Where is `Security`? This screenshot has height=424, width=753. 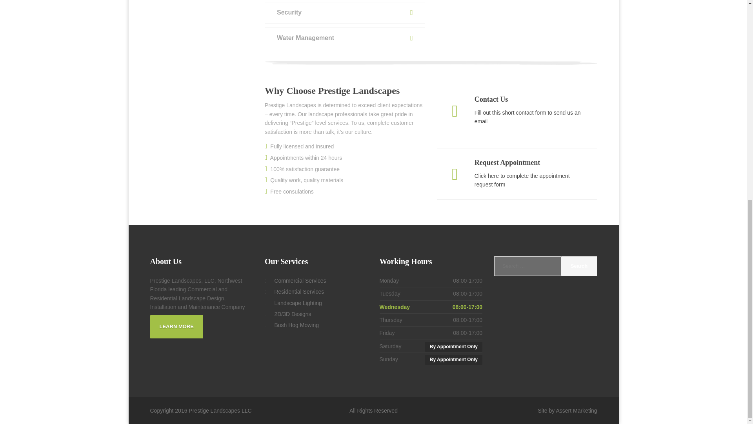 Security is located at coordinates (345, 13).